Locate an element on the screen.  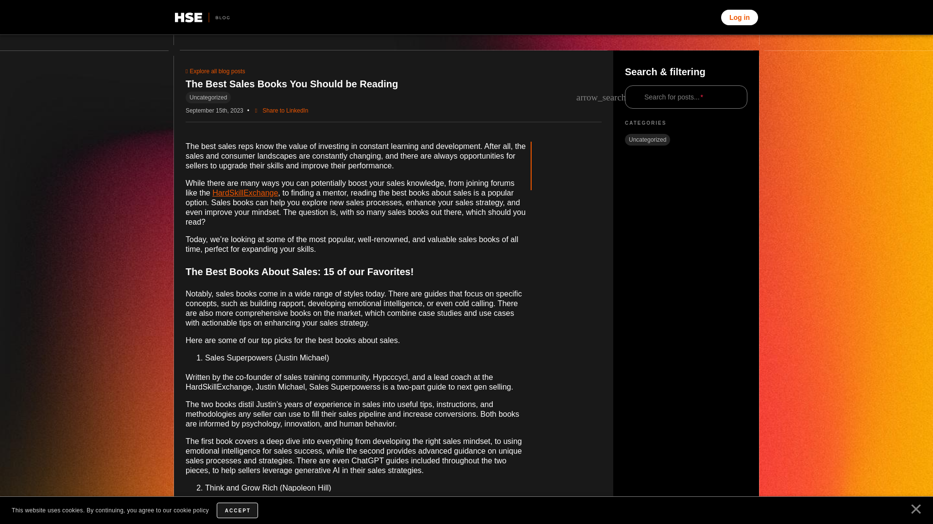
Log in is located at coordinates (740, 17).